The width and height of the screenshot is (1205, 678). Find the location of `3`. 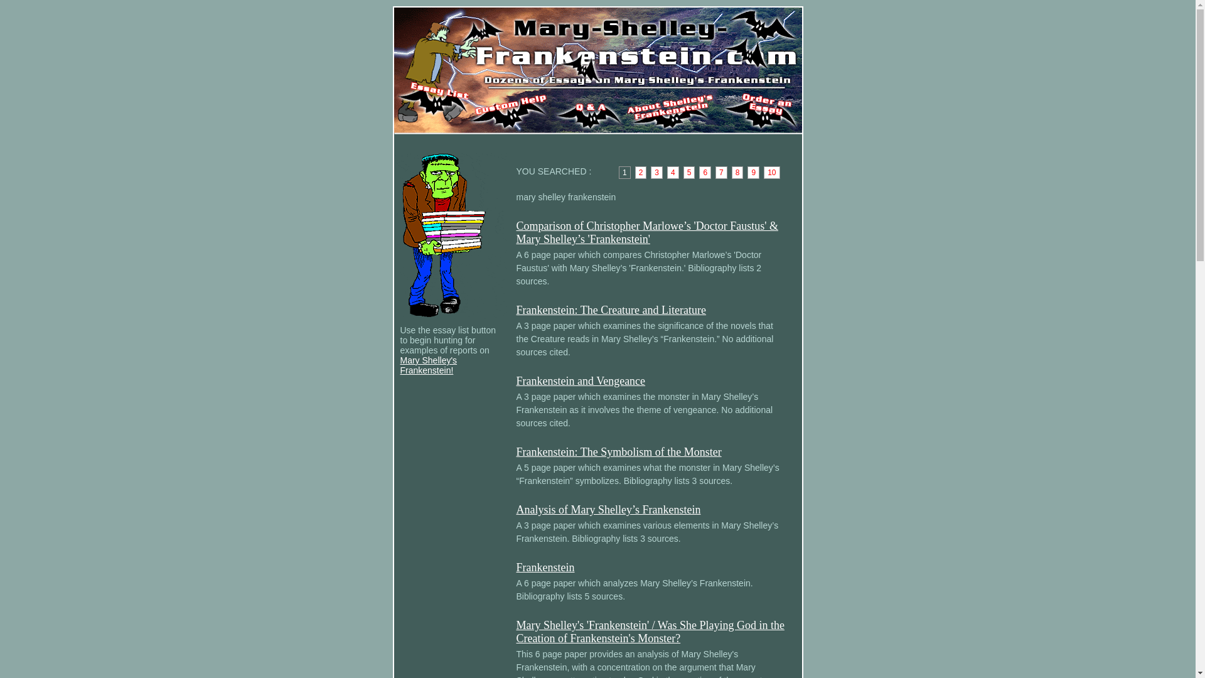

3 is located at coordinates (656, 172).